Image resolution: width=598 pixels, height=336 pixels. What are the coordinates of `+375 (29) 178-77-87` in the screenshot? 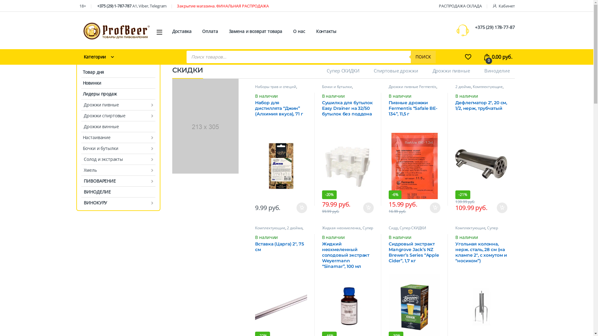 It's located at (495, 27).